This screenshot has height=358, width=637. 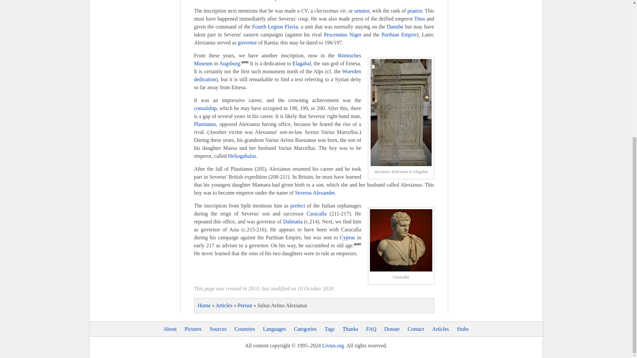 What do you see at coordinates (277, 76) in the screenshot?
I see `Woerden dedication` at bounding box center [277, 76].